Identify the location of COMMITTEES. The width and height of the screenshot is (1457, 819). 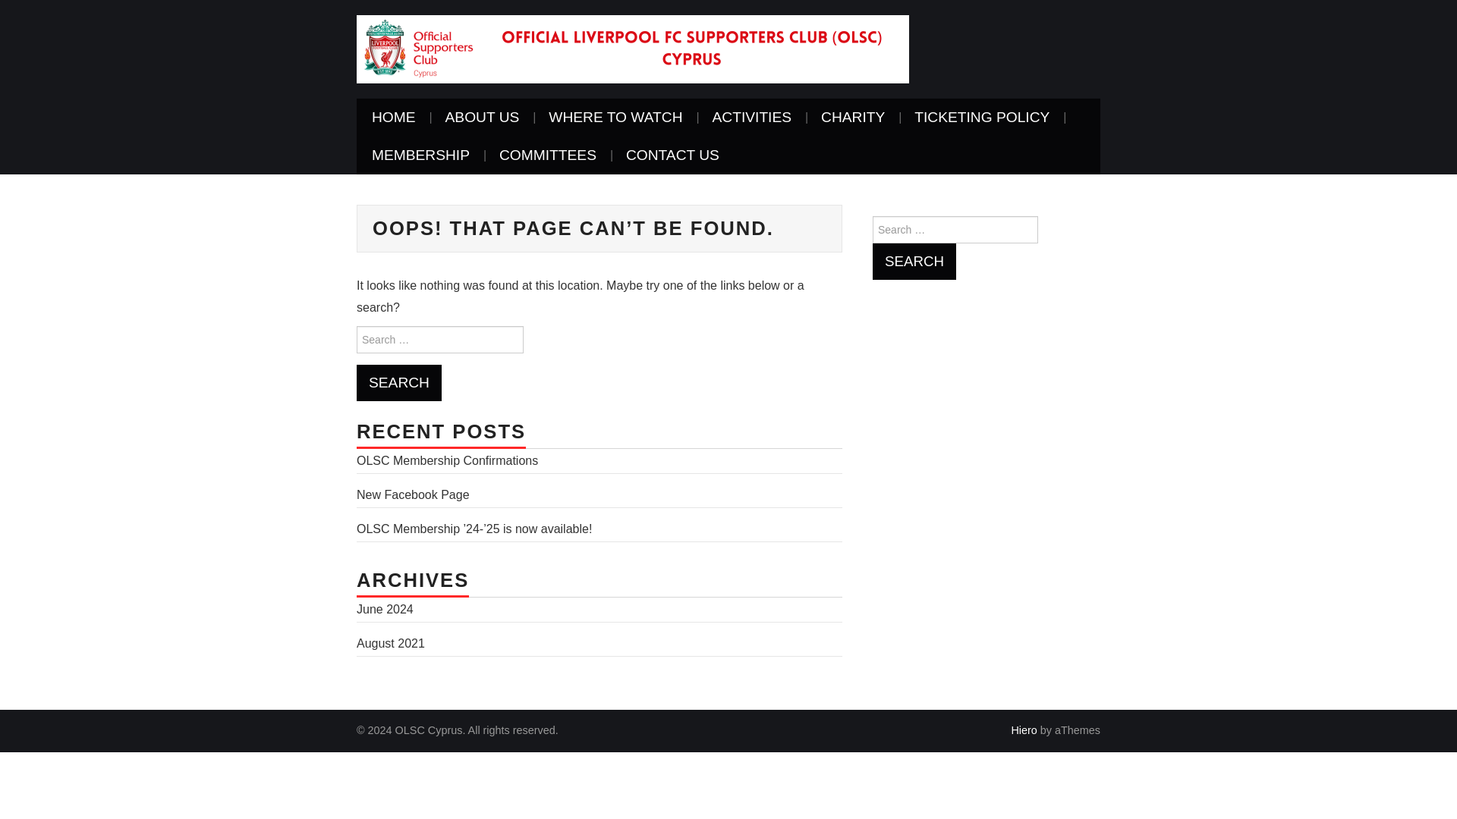
(548, 155).